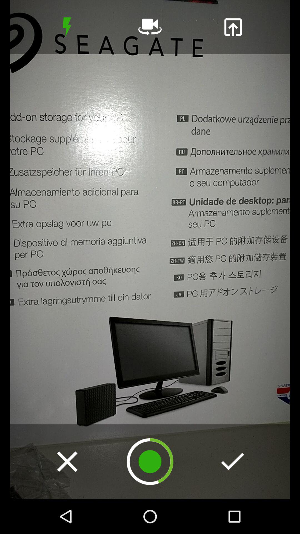 This screenshot has height=534, width=300. I want to click on accept, so click(232, 461).